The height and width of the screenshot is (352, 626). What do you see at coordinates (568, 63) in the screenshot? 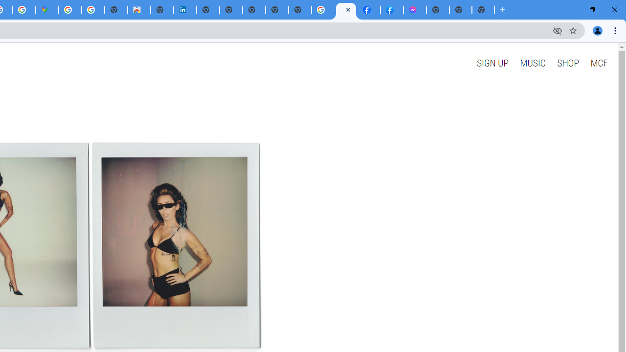
I see `SHOP` at bounding box center [568, 63].